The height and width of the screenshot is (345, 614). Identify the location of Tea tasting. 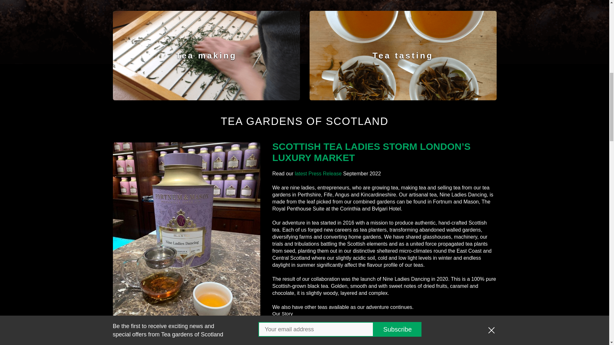
(403, 56).